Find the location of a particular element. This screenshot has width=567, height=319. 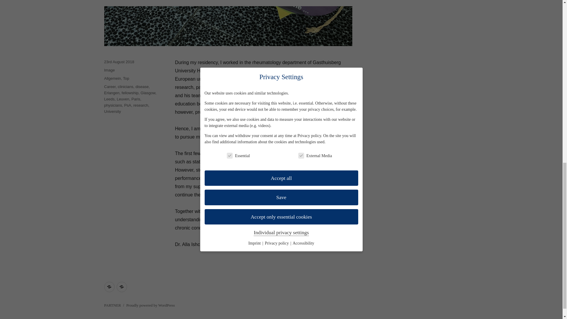

Paris is located at coordinates (136, 99).